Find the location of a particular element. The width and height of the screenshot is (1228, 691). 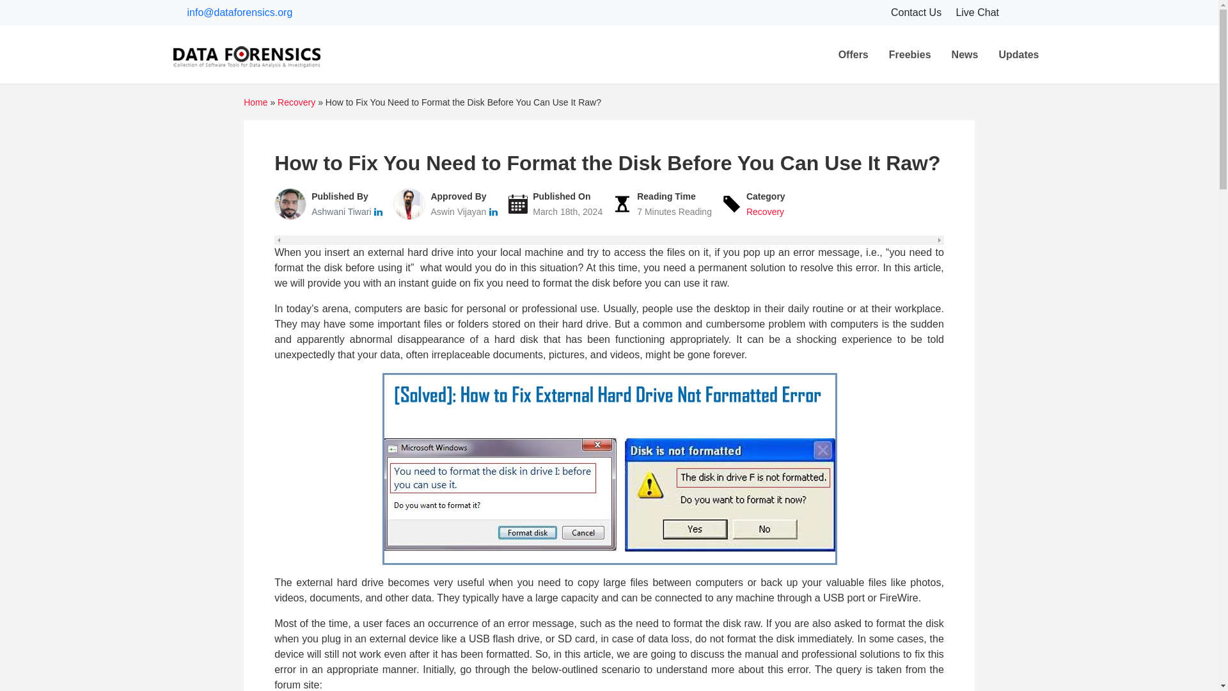

Home is located at coordinates (255, 102).